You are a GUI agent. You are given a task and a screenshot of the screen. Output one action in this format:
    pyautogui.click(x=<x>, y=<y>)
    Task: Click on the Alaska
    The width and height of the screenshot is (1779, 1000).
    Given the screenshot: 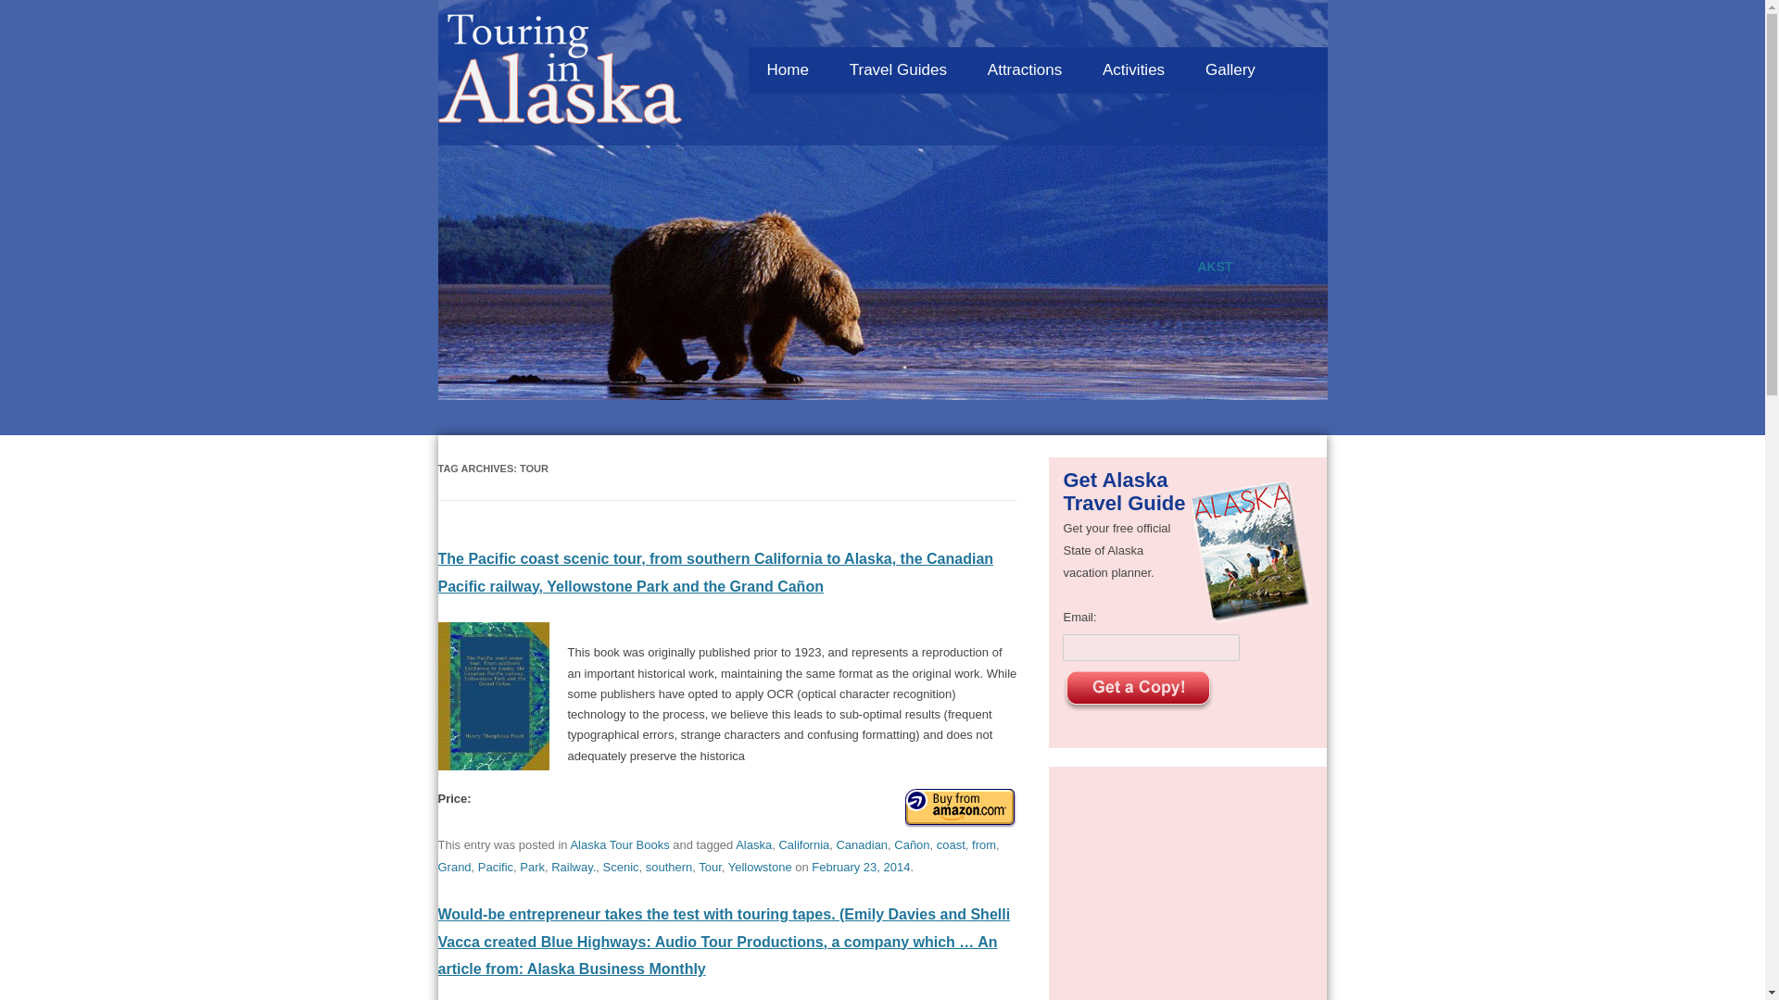 What is the action you would take?
    pyautogui.click(x=754, y=844)
    